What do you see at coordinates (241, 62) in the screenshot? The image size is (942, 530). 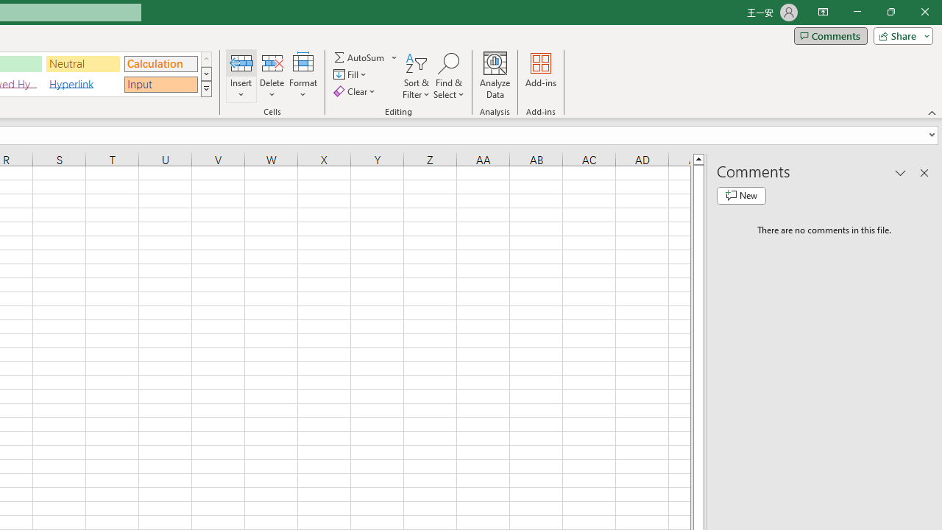 I see `Insert Cells` at bounding box center [241, 62].